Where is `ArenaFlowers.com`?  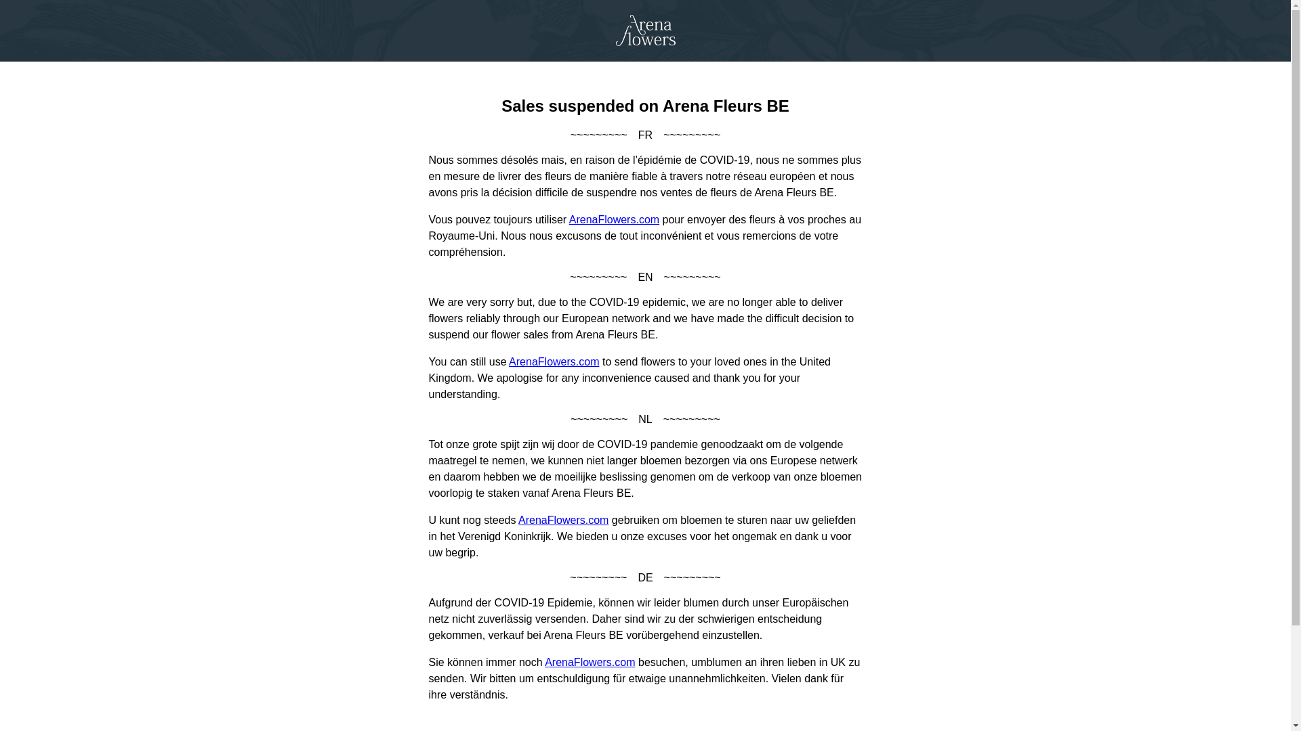 ArenaFlowers.com is located at coordinates (590, 662).